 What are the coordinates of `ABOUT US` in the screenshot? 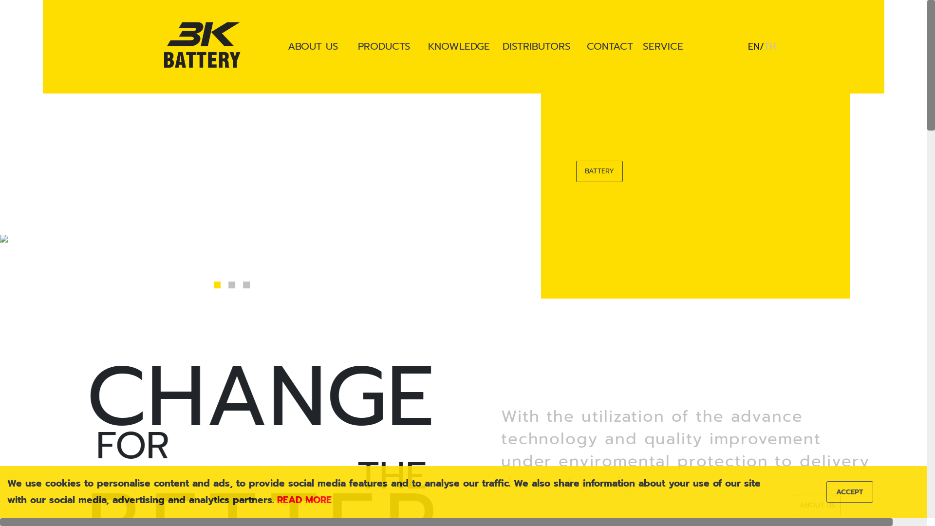 It's located at (316, 47).